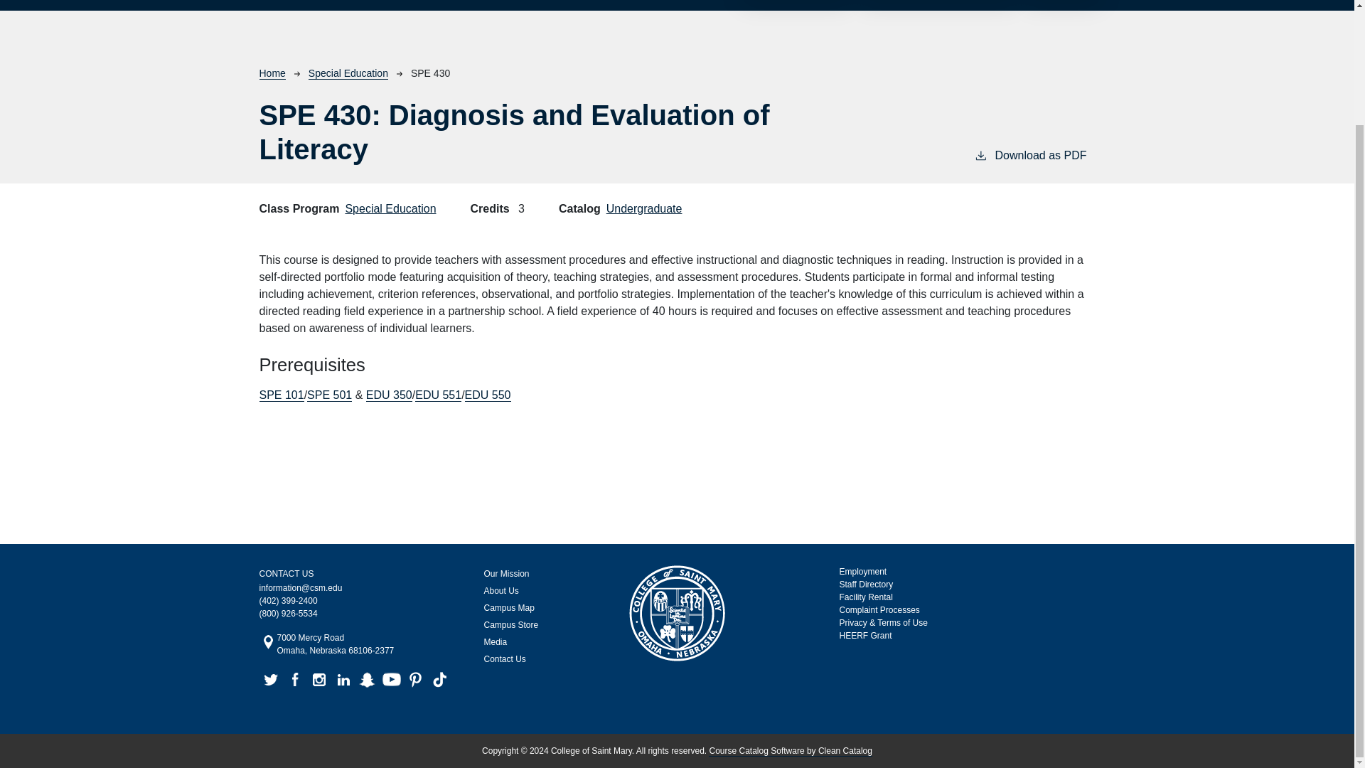  Describe the element at coordinates (540, 625) in the screenshot. I see `Campus Store` at that location.